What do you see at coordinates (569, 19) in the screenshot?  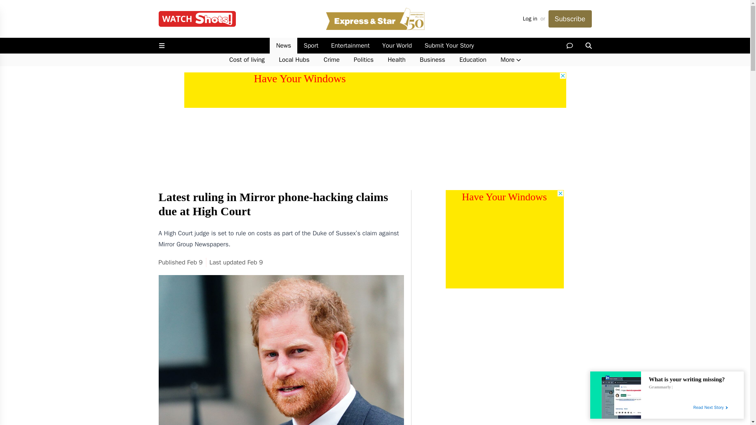 I see `Subscribe` at bounding box center [569, 19].